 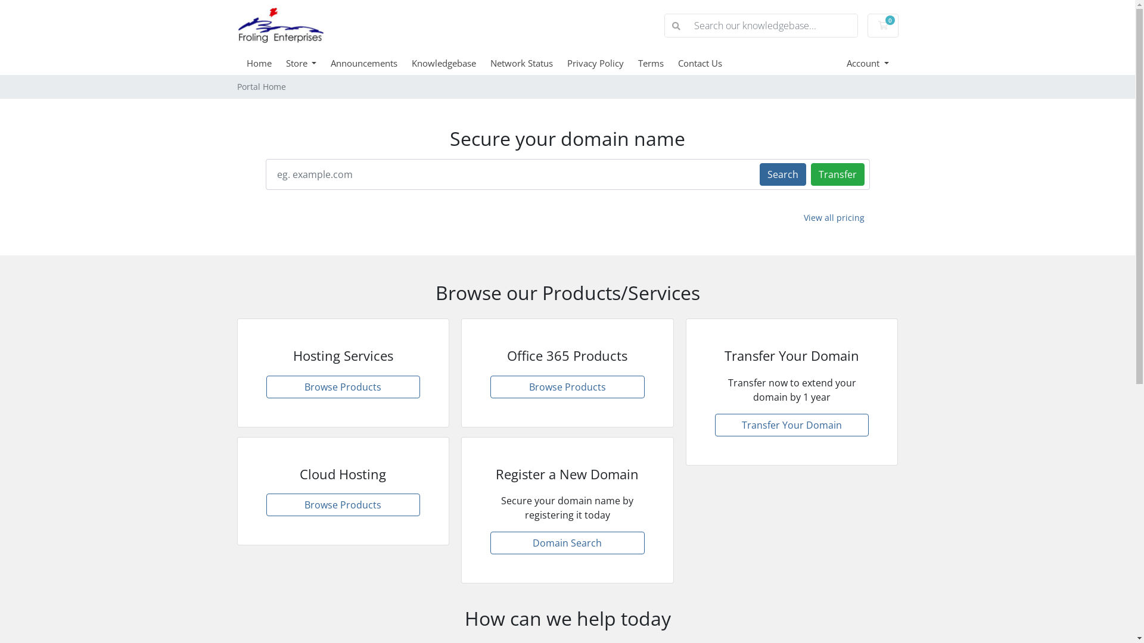 I want to click on Browse Products, so click(x=567, y=387).